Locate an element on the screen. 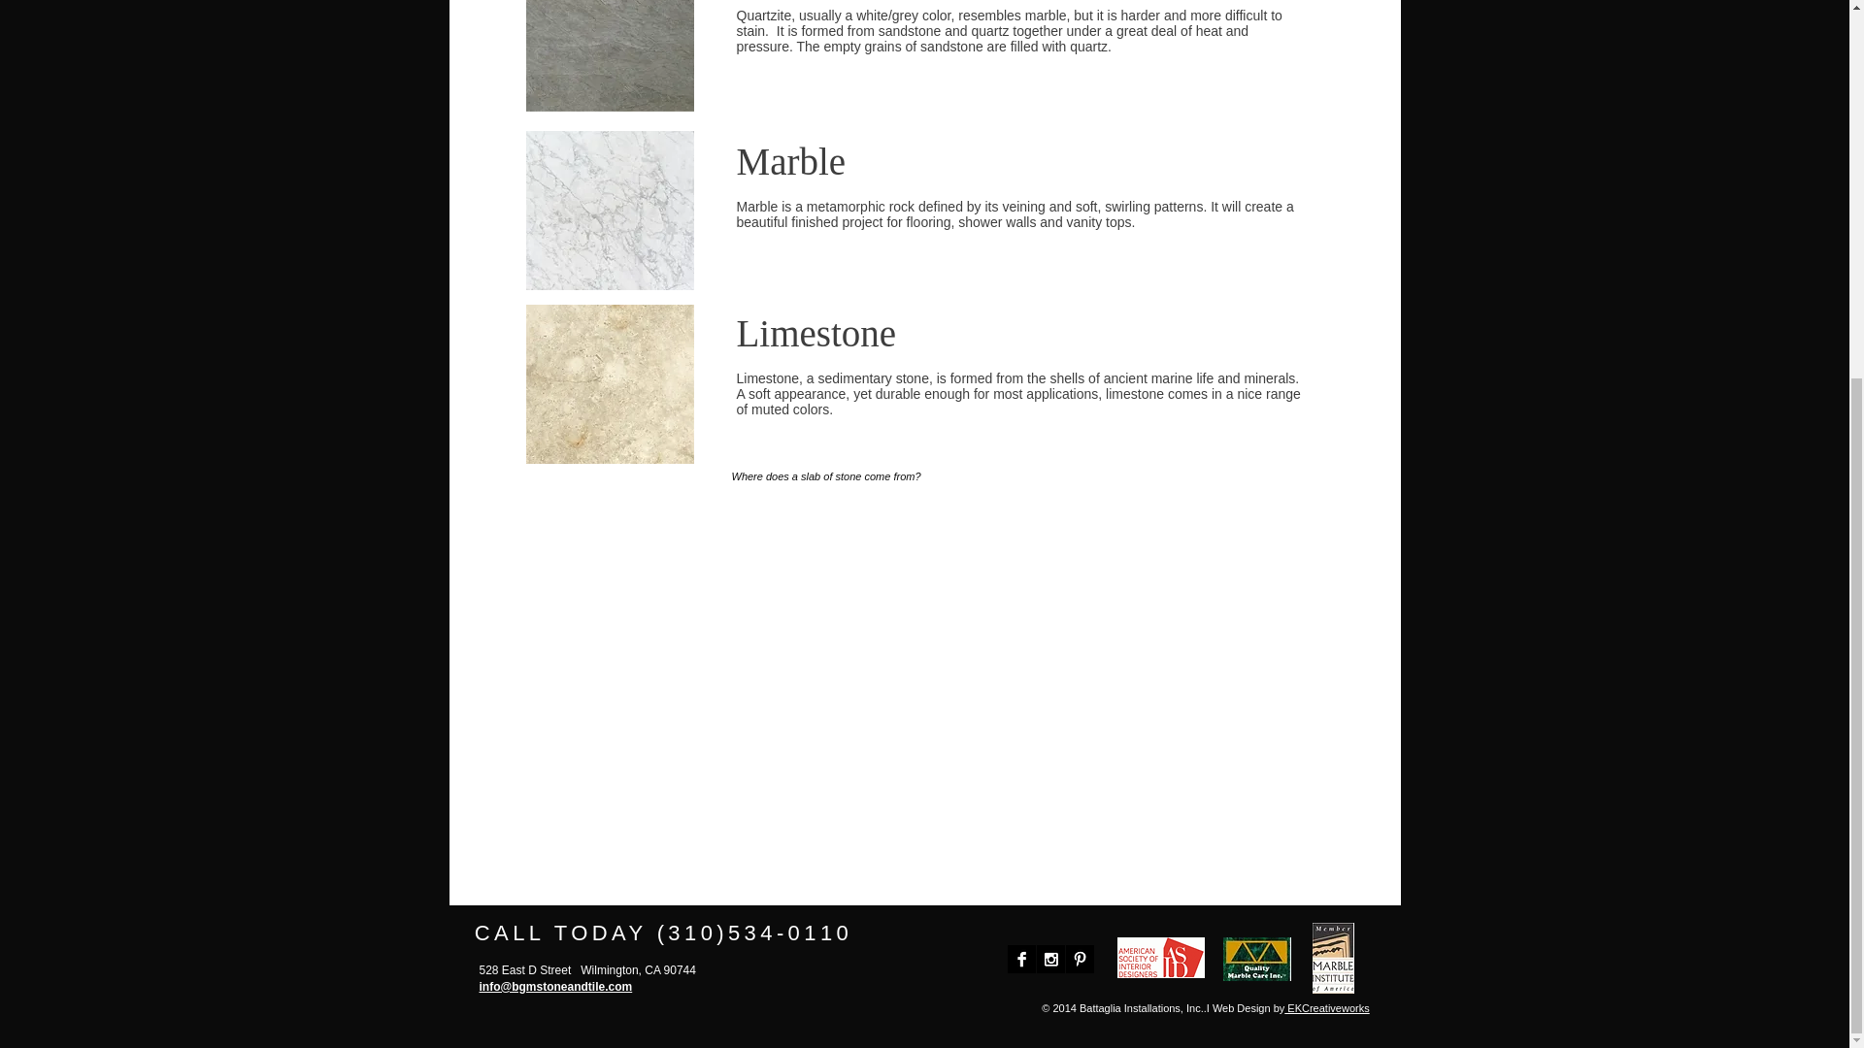 Image resolution: width=1864 pixels, height=1048 pixels. External YouTube is located at coordinates (996, 704).